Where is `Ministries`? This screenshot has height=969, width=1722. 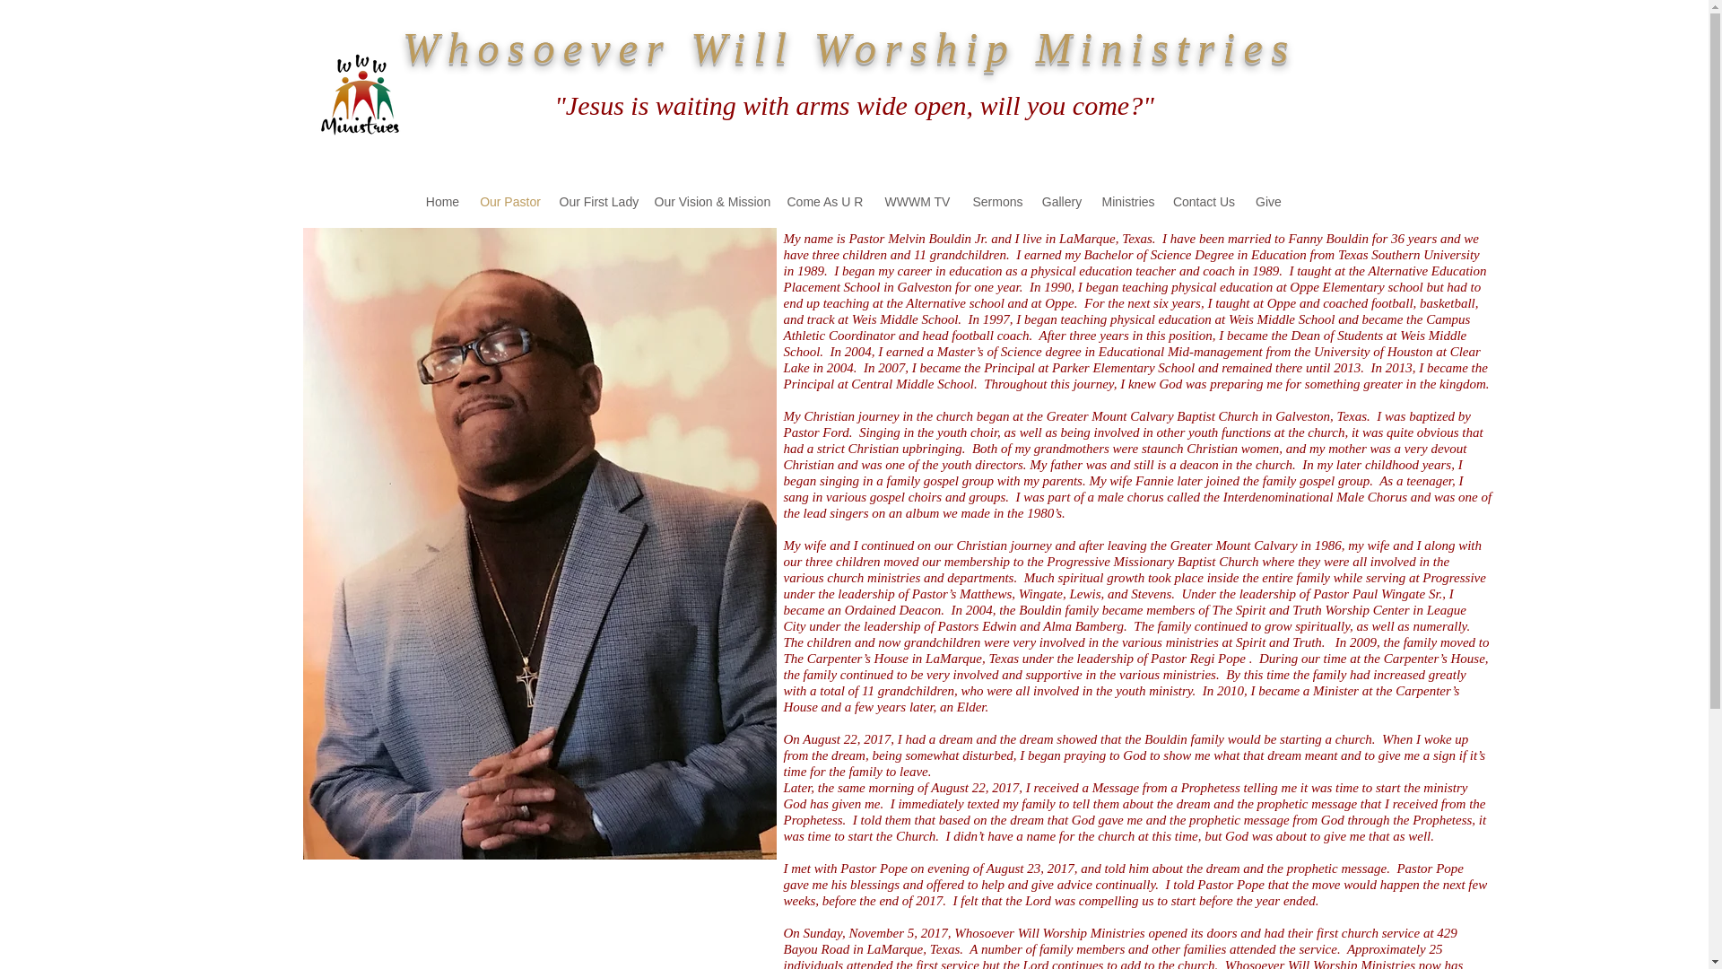 Ministries is located at coordinates (1127, 202).